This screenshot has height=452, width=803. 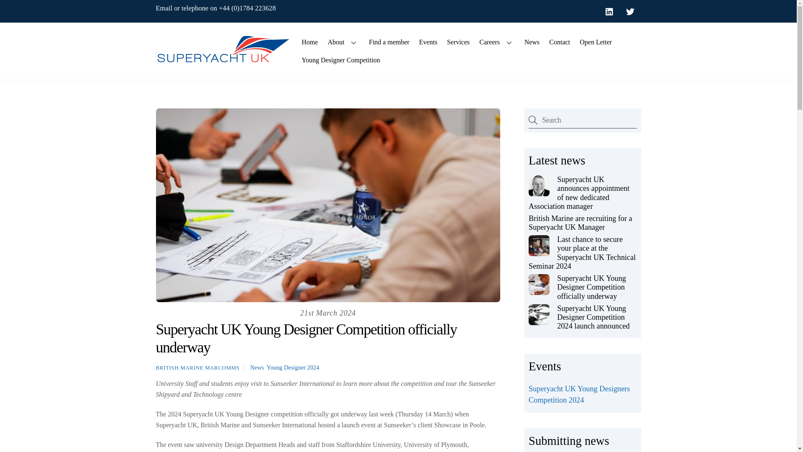 I want to click on Young Designer Competition, so click(x=341, y=60).